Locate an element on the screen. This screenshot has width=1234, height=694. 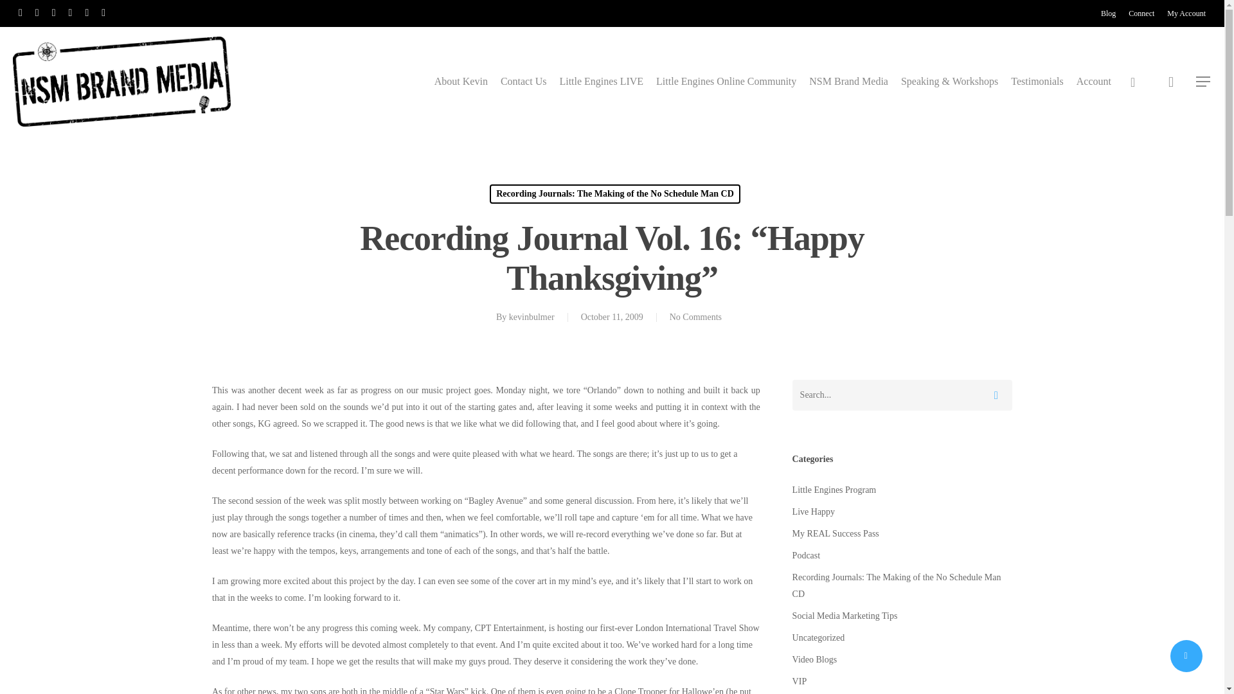
Testimonials is located at coordinates (1037, 81).